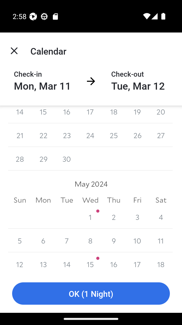  Describe the element at coordinates (90, 200) in the screenshot. I see `Wed` at that location.